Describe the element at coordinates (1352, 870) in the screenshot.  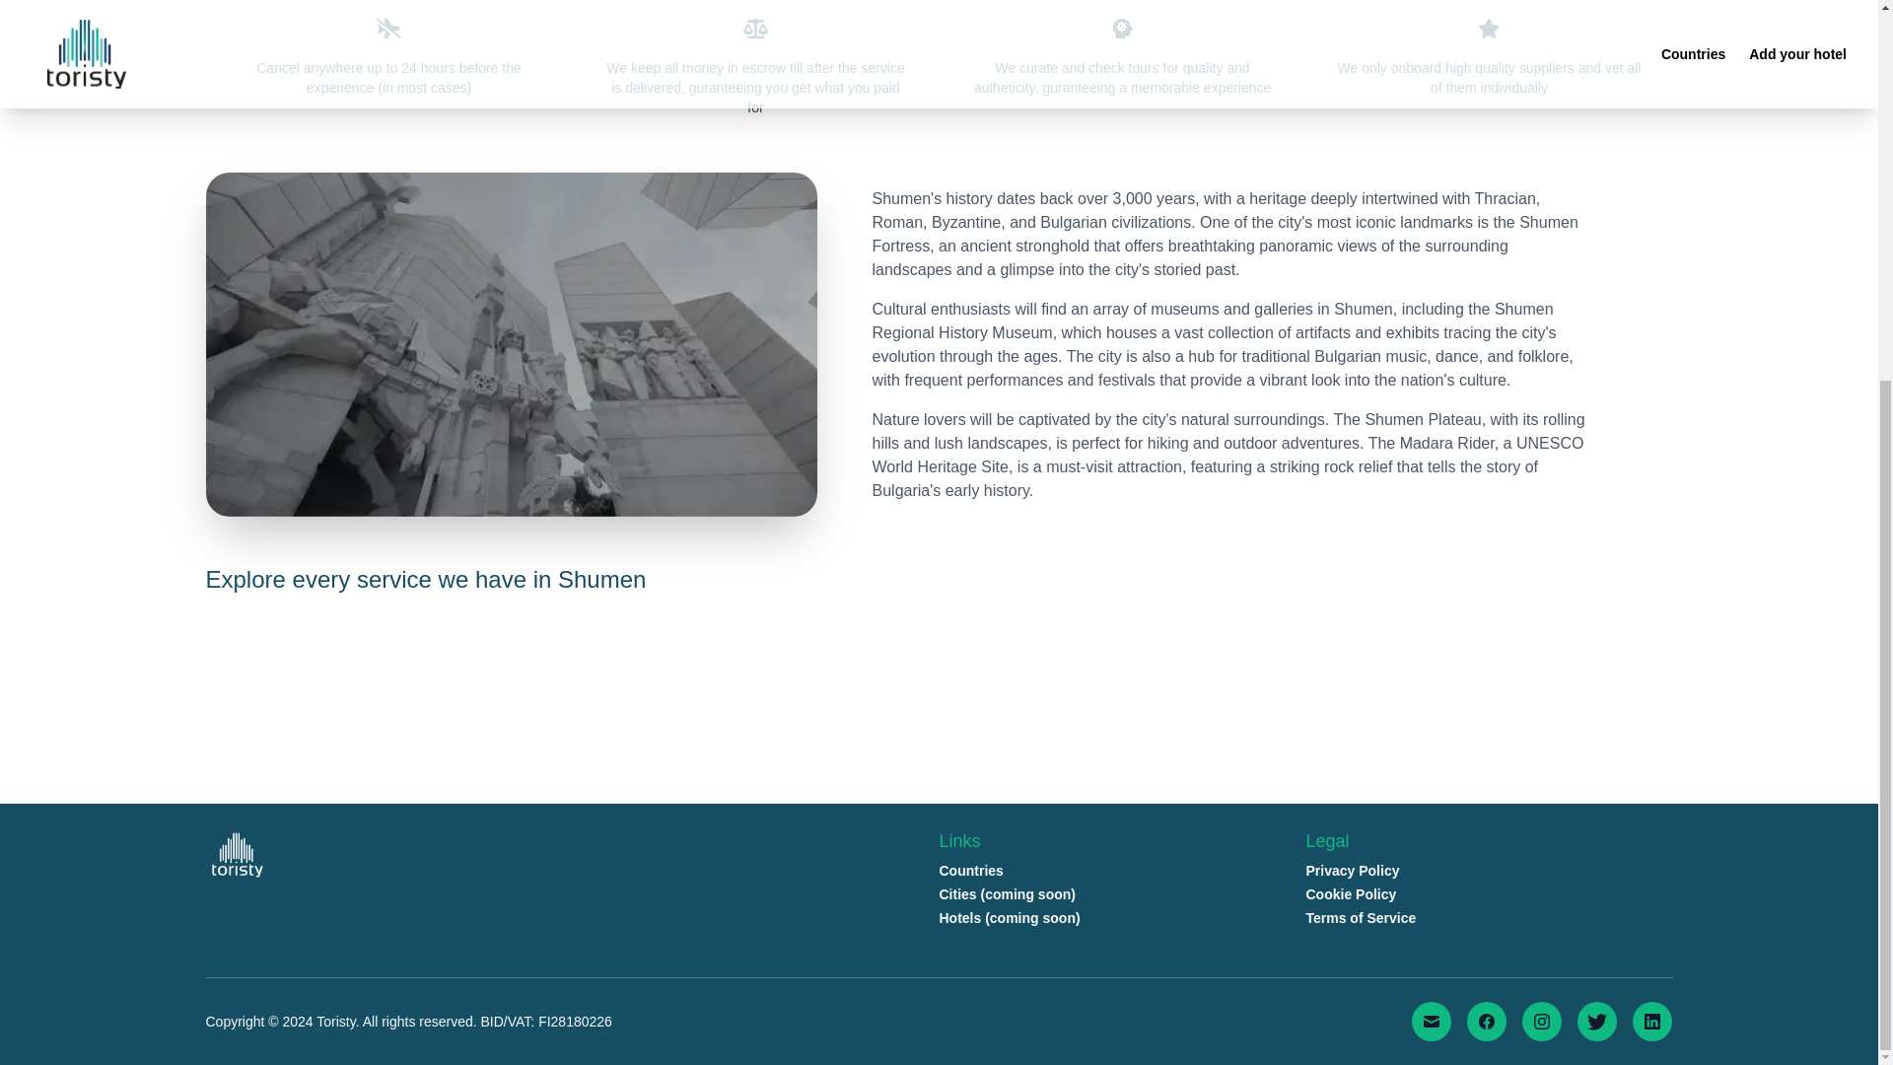
I see `Privacy Policy` at that location.